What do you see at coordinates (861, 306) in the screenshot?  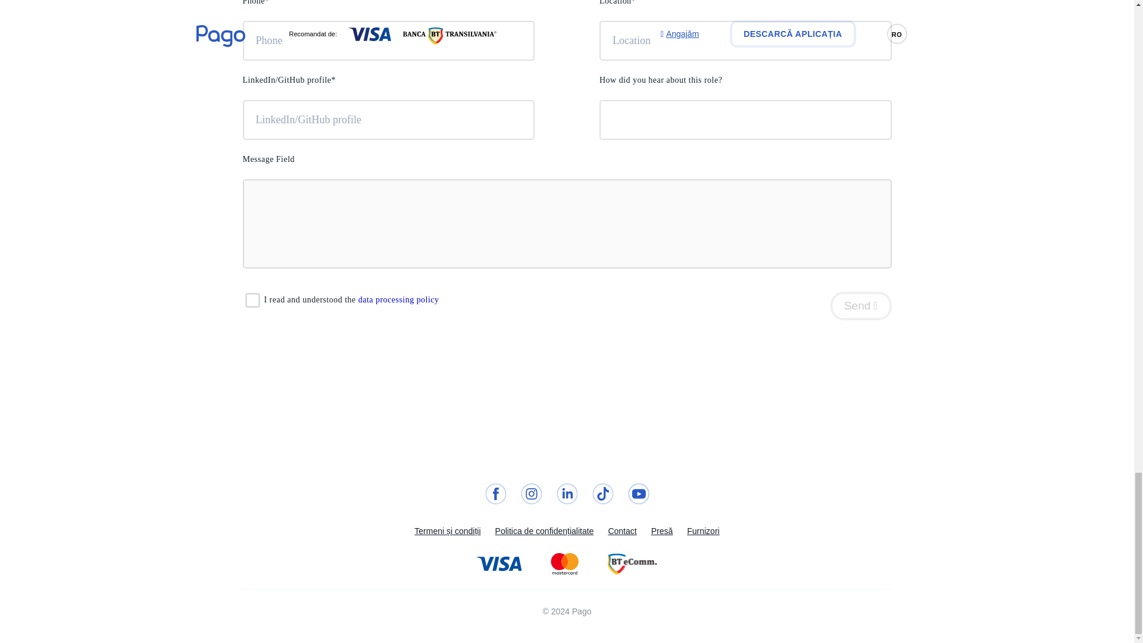 I see `Send` at bounding box center [861, 306].